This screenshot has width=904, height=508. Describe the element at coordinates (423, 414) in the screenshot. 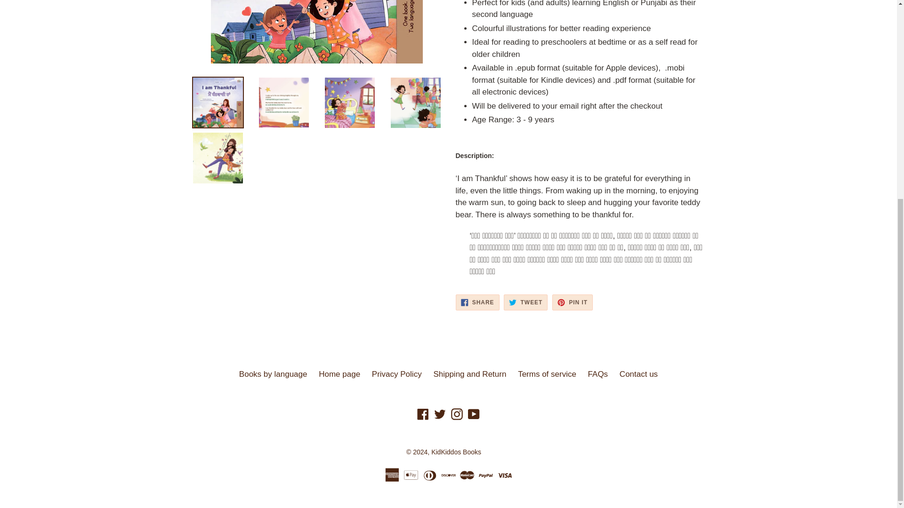

I see `KidKiddos Books  on Facebook` at that location.